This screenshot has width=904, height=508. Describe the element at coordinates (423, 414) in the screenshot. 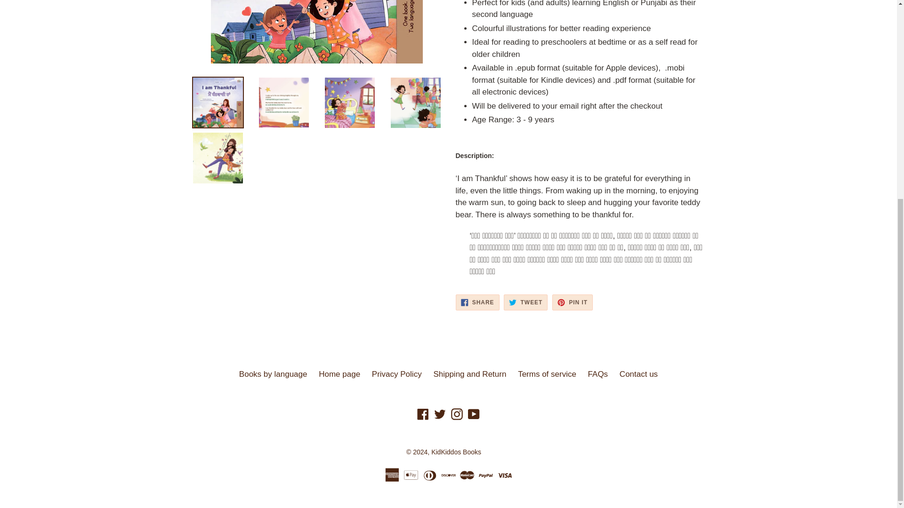

I see `KidKiddos Books  on Facebook` at that location.